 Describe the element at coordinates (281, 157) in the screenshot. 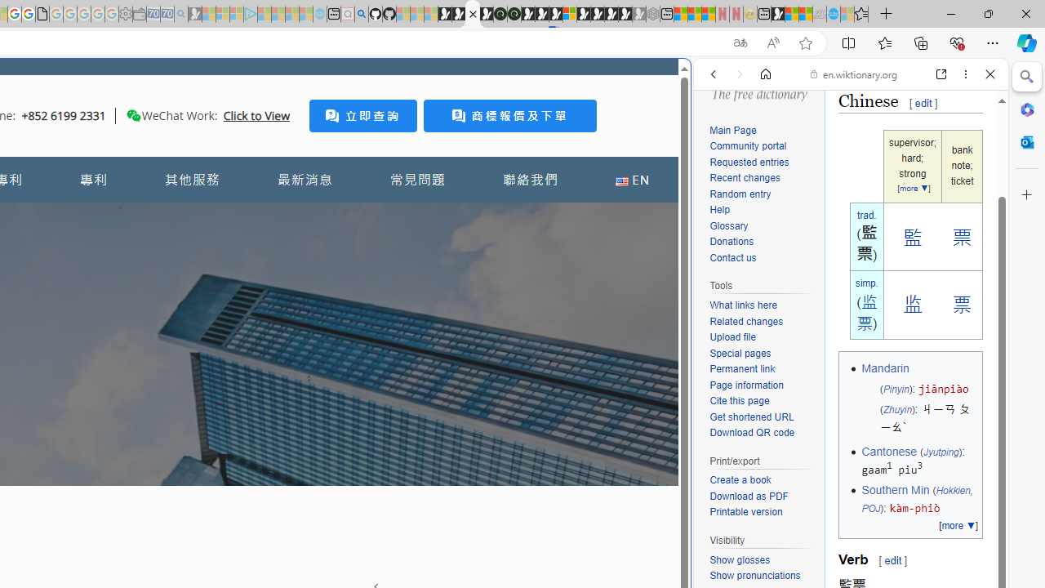

I see `Search or enter web address` at that location.